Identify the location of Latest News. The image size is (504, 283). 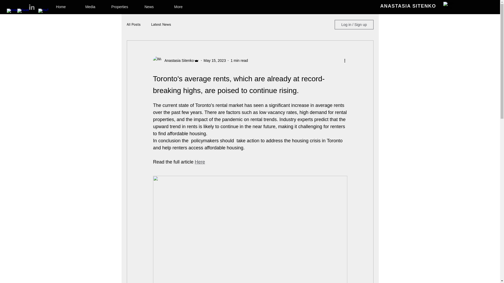
(161, 25).